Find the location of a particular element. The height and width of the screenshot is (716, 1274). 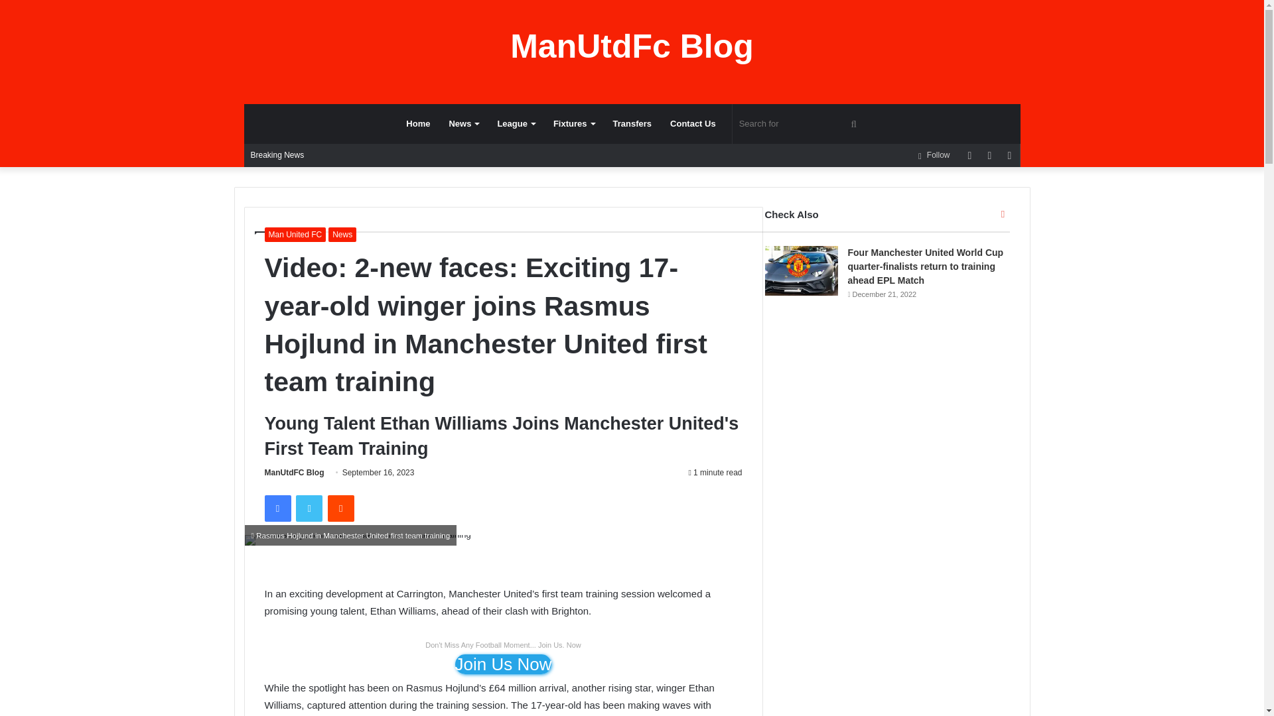

Contact Us is located at coordinates (693, 123).